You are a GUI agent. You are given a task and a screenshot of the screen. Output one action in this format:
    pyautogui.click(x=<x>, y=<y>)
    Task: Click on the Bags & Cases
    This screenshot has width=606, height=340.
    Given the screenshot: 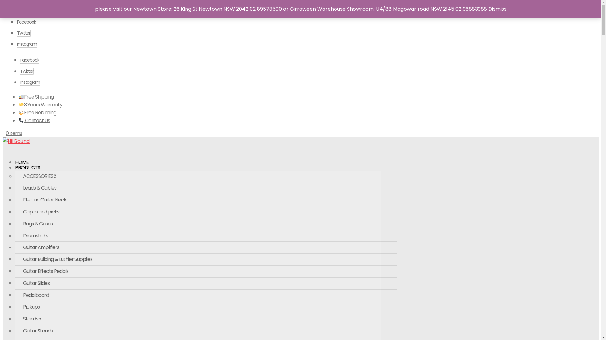 What is the action you would take?
    pyautogui.click(x=206, y=224)
    